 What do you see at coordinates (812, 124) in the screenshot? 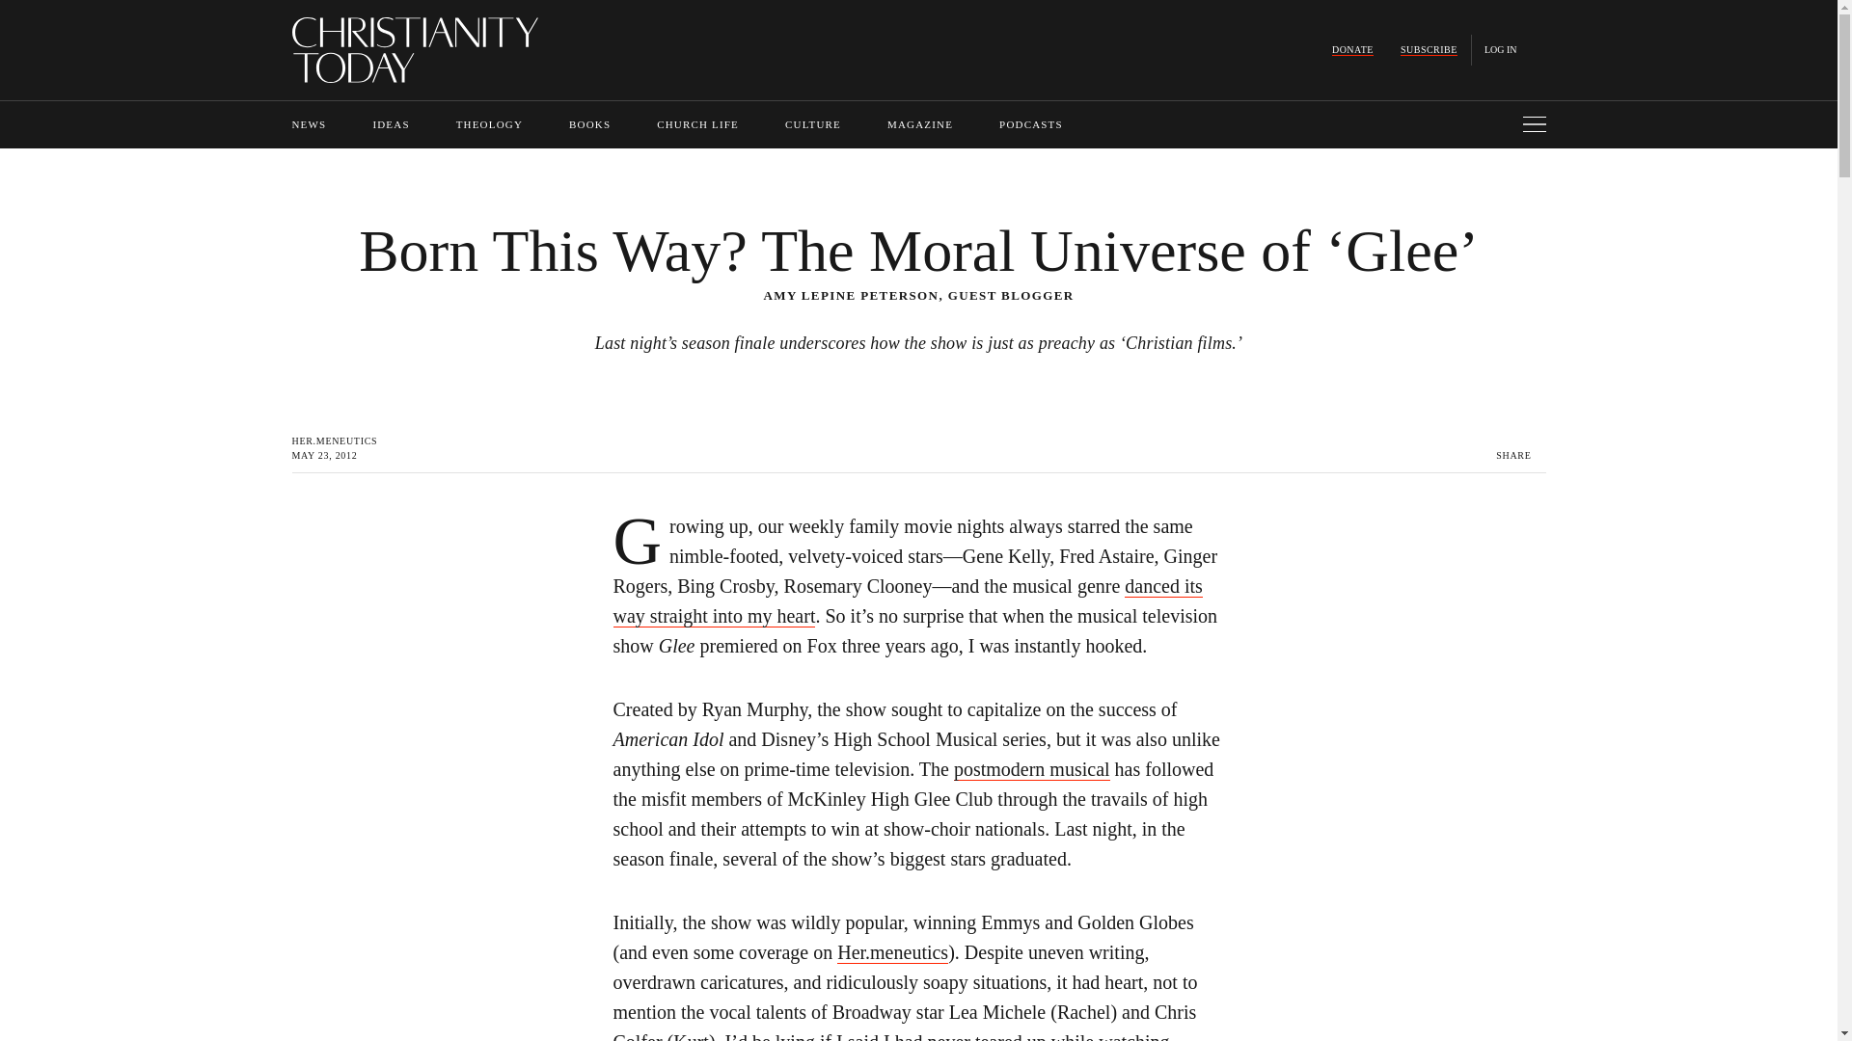
I see `CULTURE` at bounding box center [812, 124].